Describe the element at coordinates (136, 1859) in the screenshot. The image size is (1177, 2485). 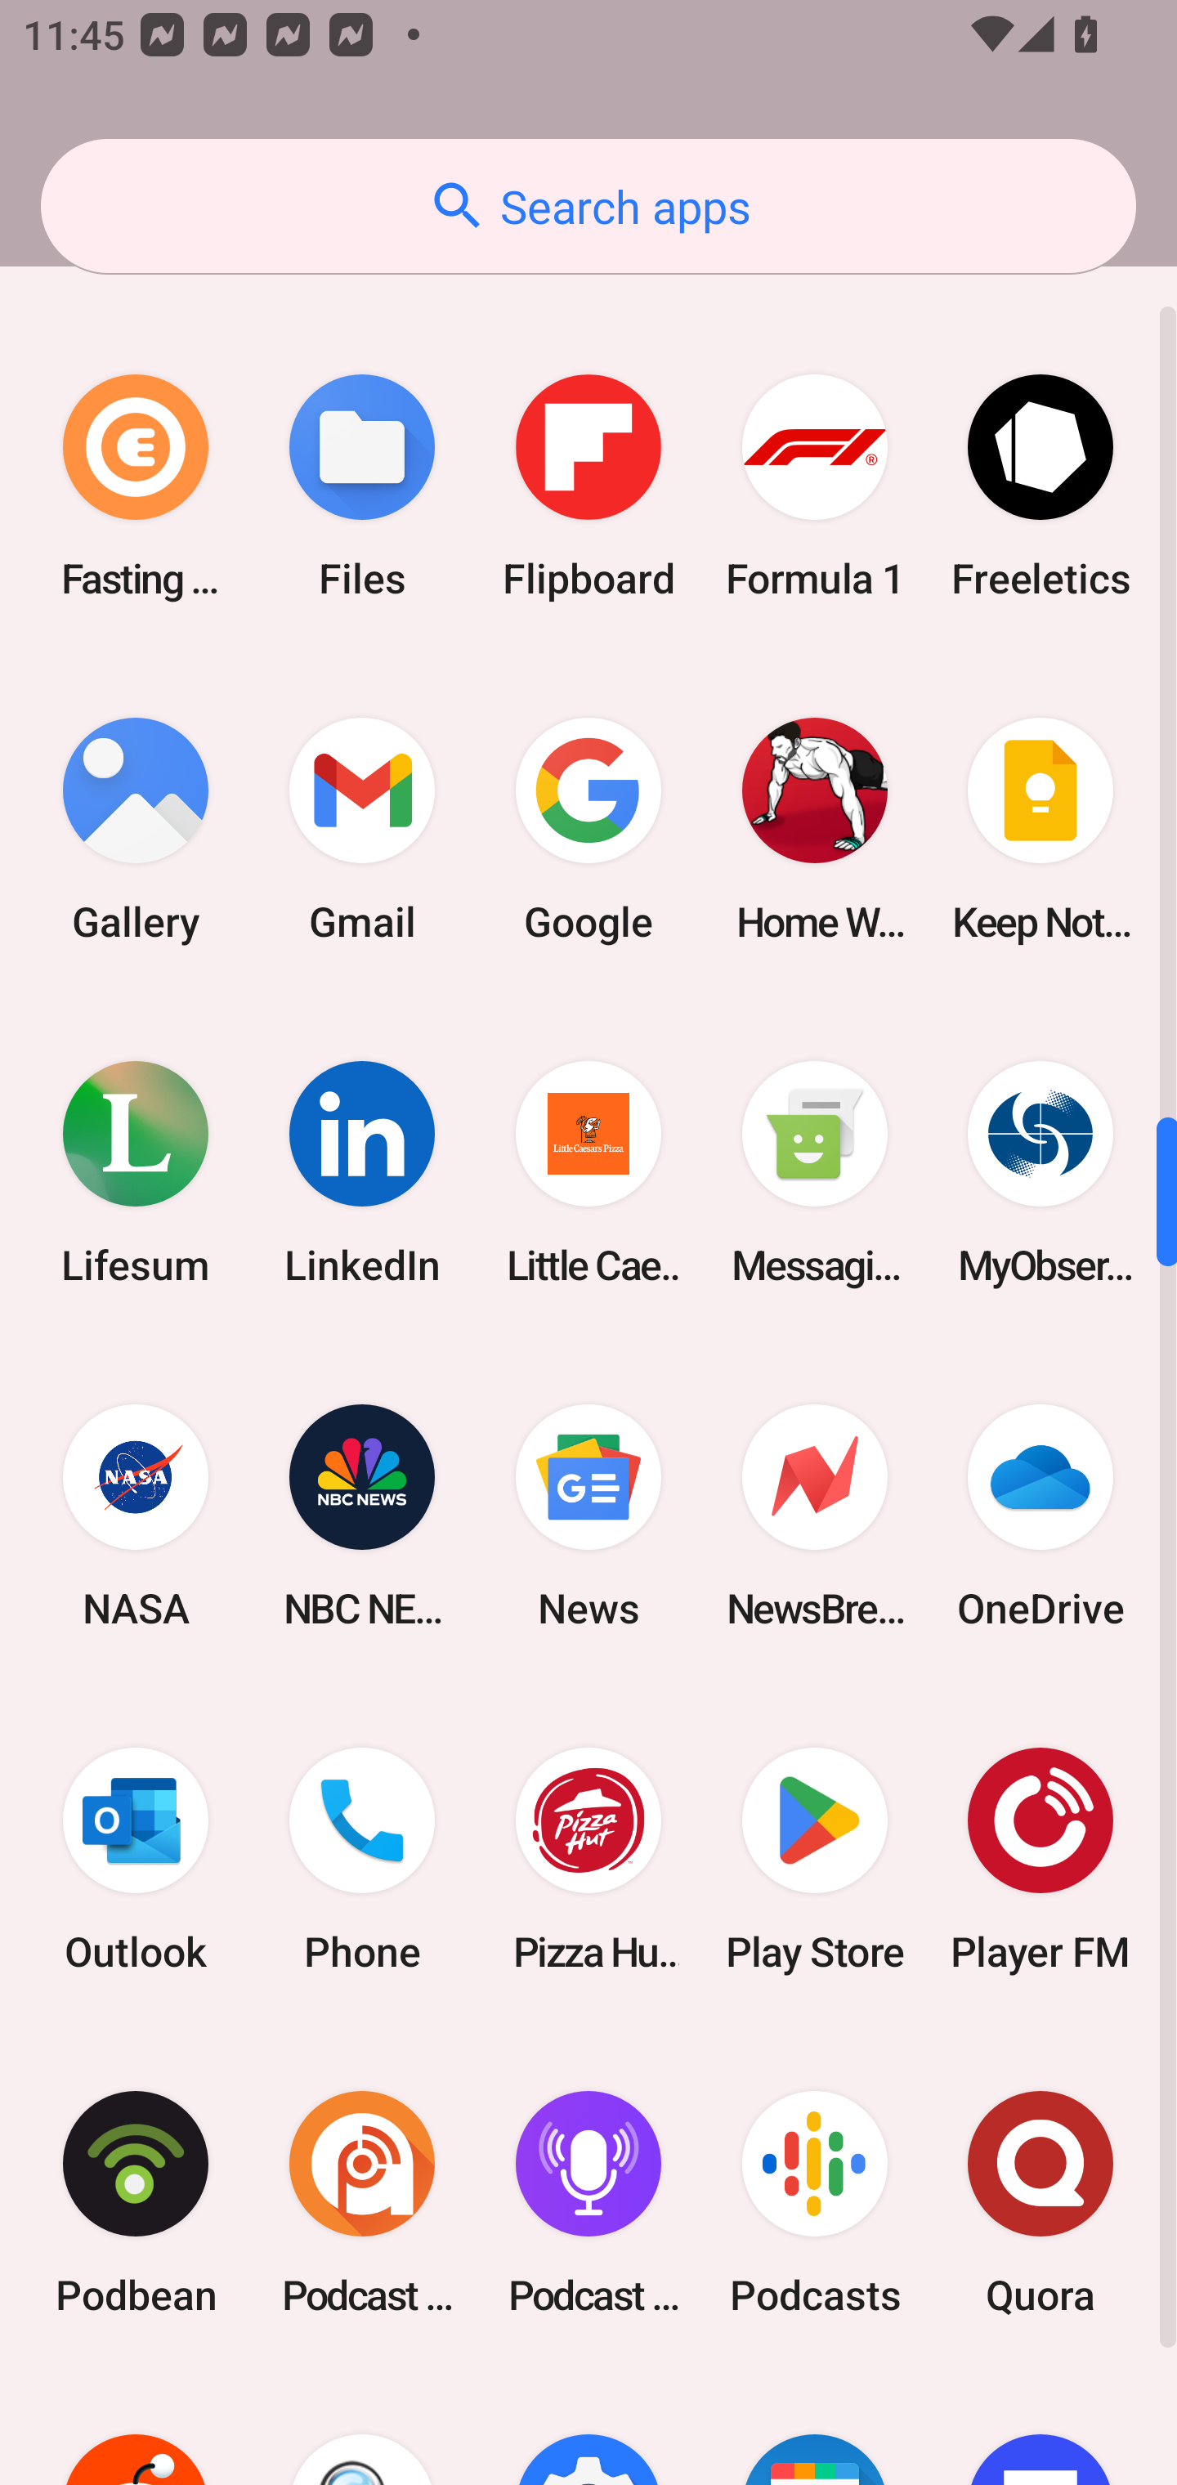
I see `Outlook` at that location.